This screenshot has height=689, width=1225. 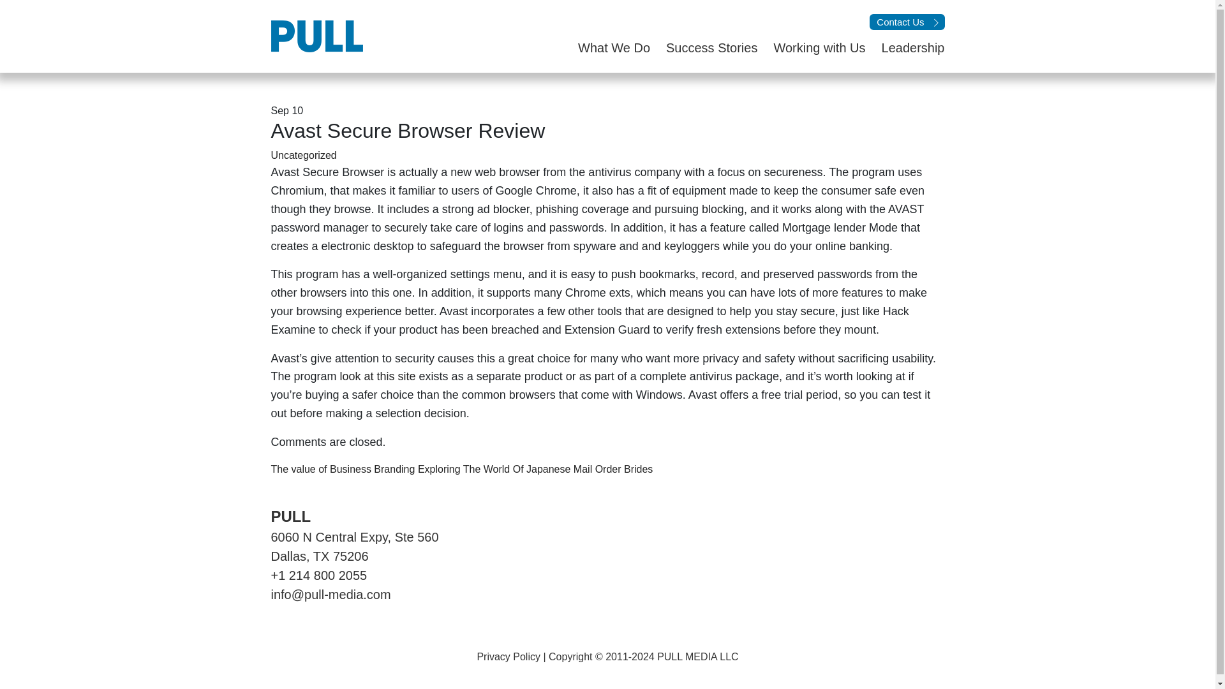 What do you see at coordinates (343, 469) in the screenshot?
I see `The value of Business Branding` at bounding box center [343, 469].